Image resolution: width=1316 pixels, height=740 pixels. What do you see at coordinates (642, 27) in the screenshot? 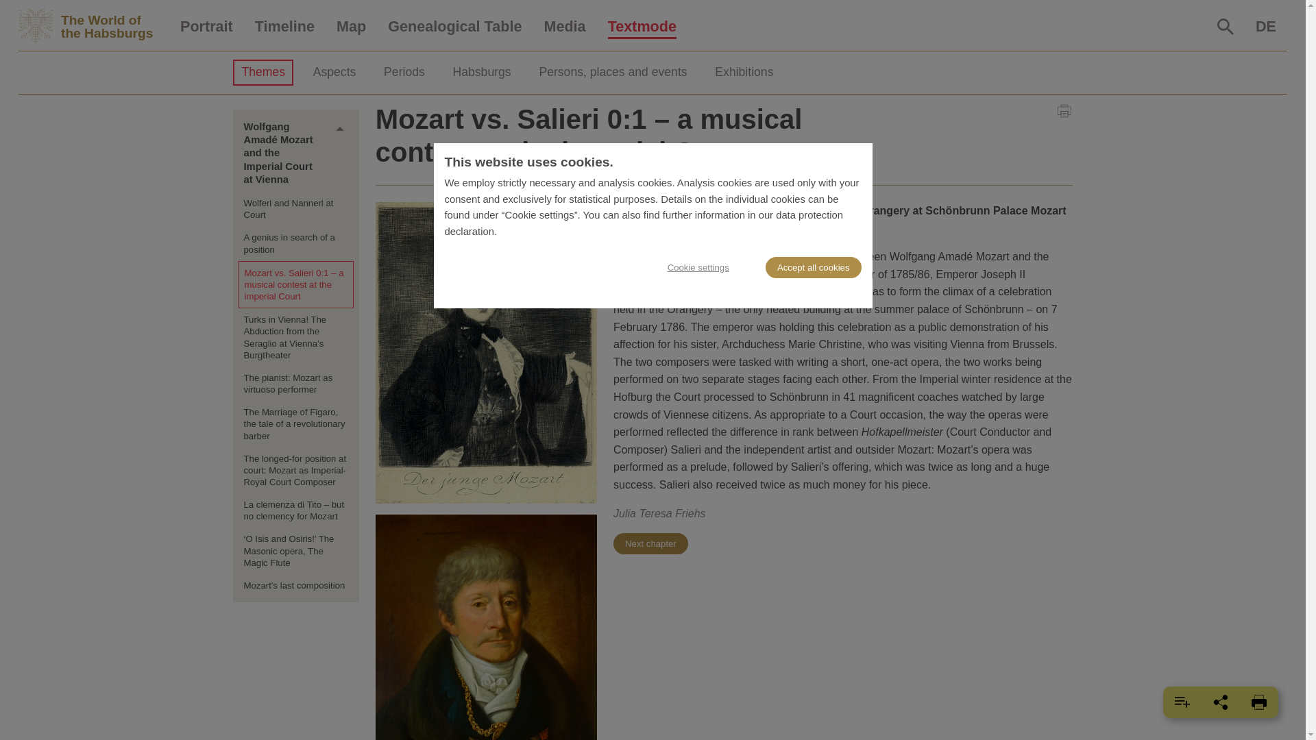
I see `Textmode` at bounding box center [642, 27].